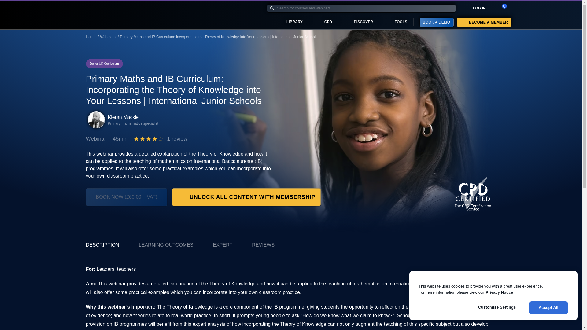 The image size is (587, 330). Describe the element at coordinates (79, 15) in the screenshot. I see `Home` at that location.